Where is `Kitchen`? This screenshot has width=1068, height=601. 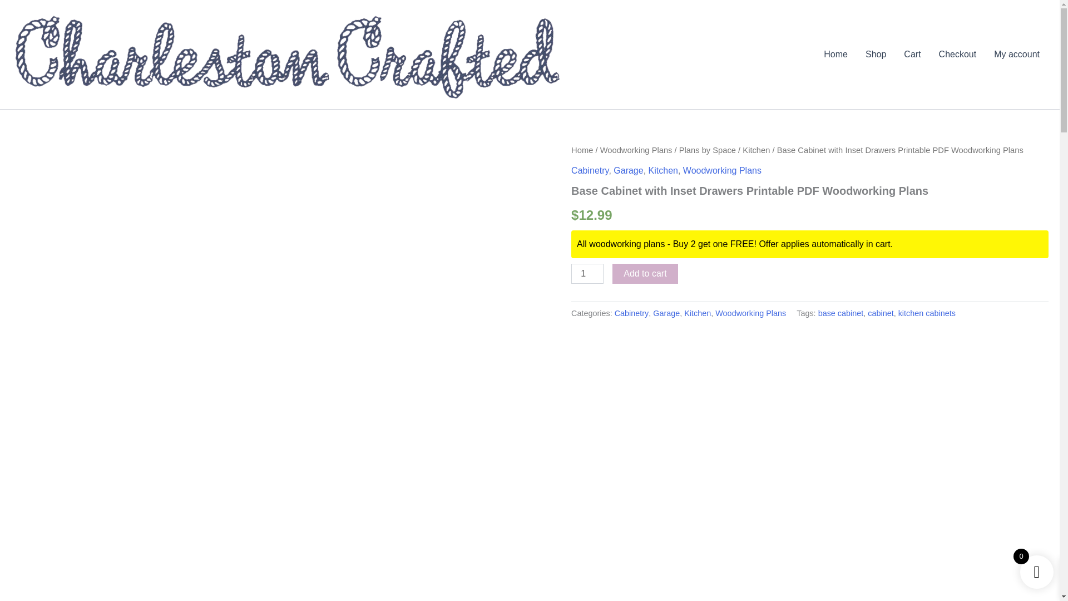 Kitchen is located at coordinates (756, 150).